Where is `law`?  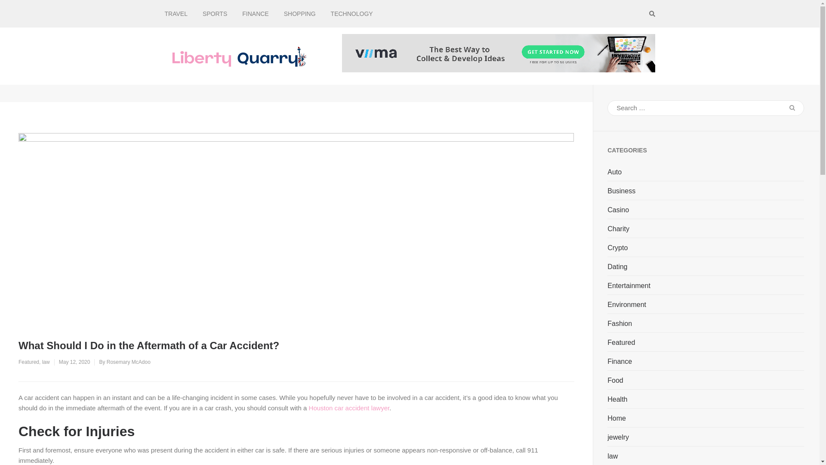 law is located at coordinates (613, 456).